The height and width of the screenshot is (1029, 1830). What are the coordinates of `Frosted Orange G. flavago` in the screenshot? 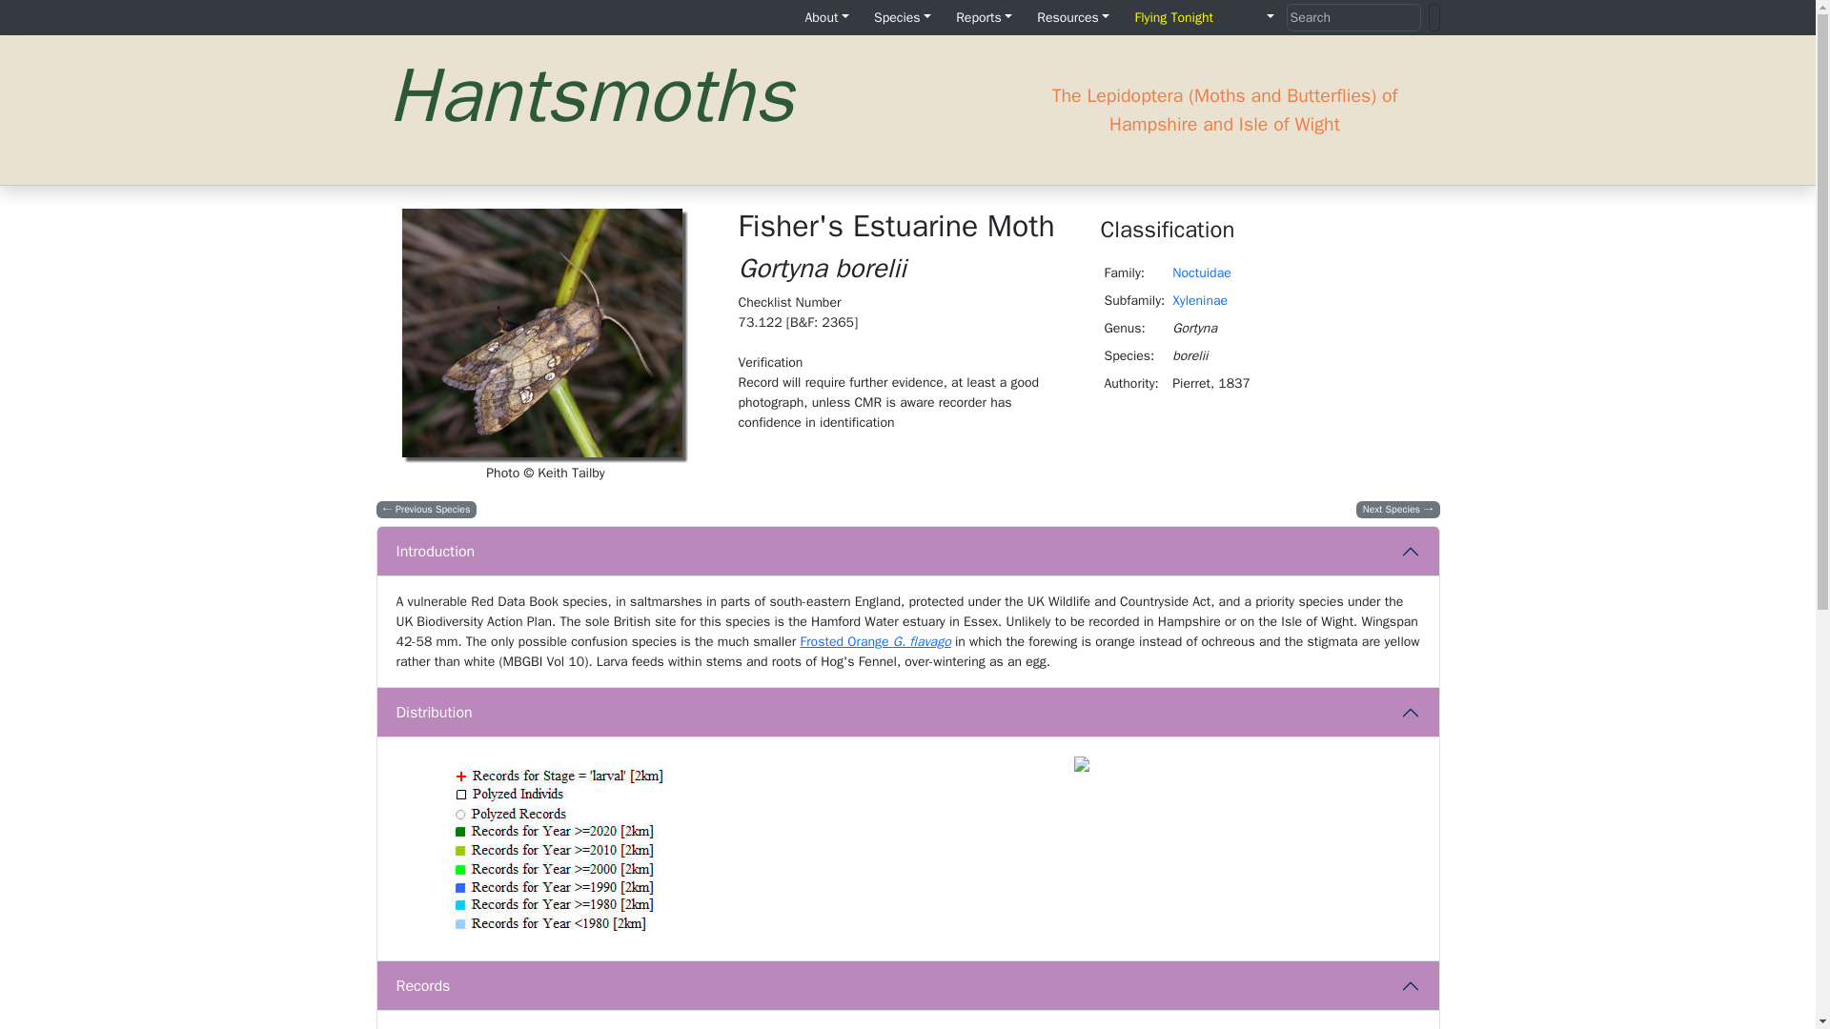 It's located at (875, 641).